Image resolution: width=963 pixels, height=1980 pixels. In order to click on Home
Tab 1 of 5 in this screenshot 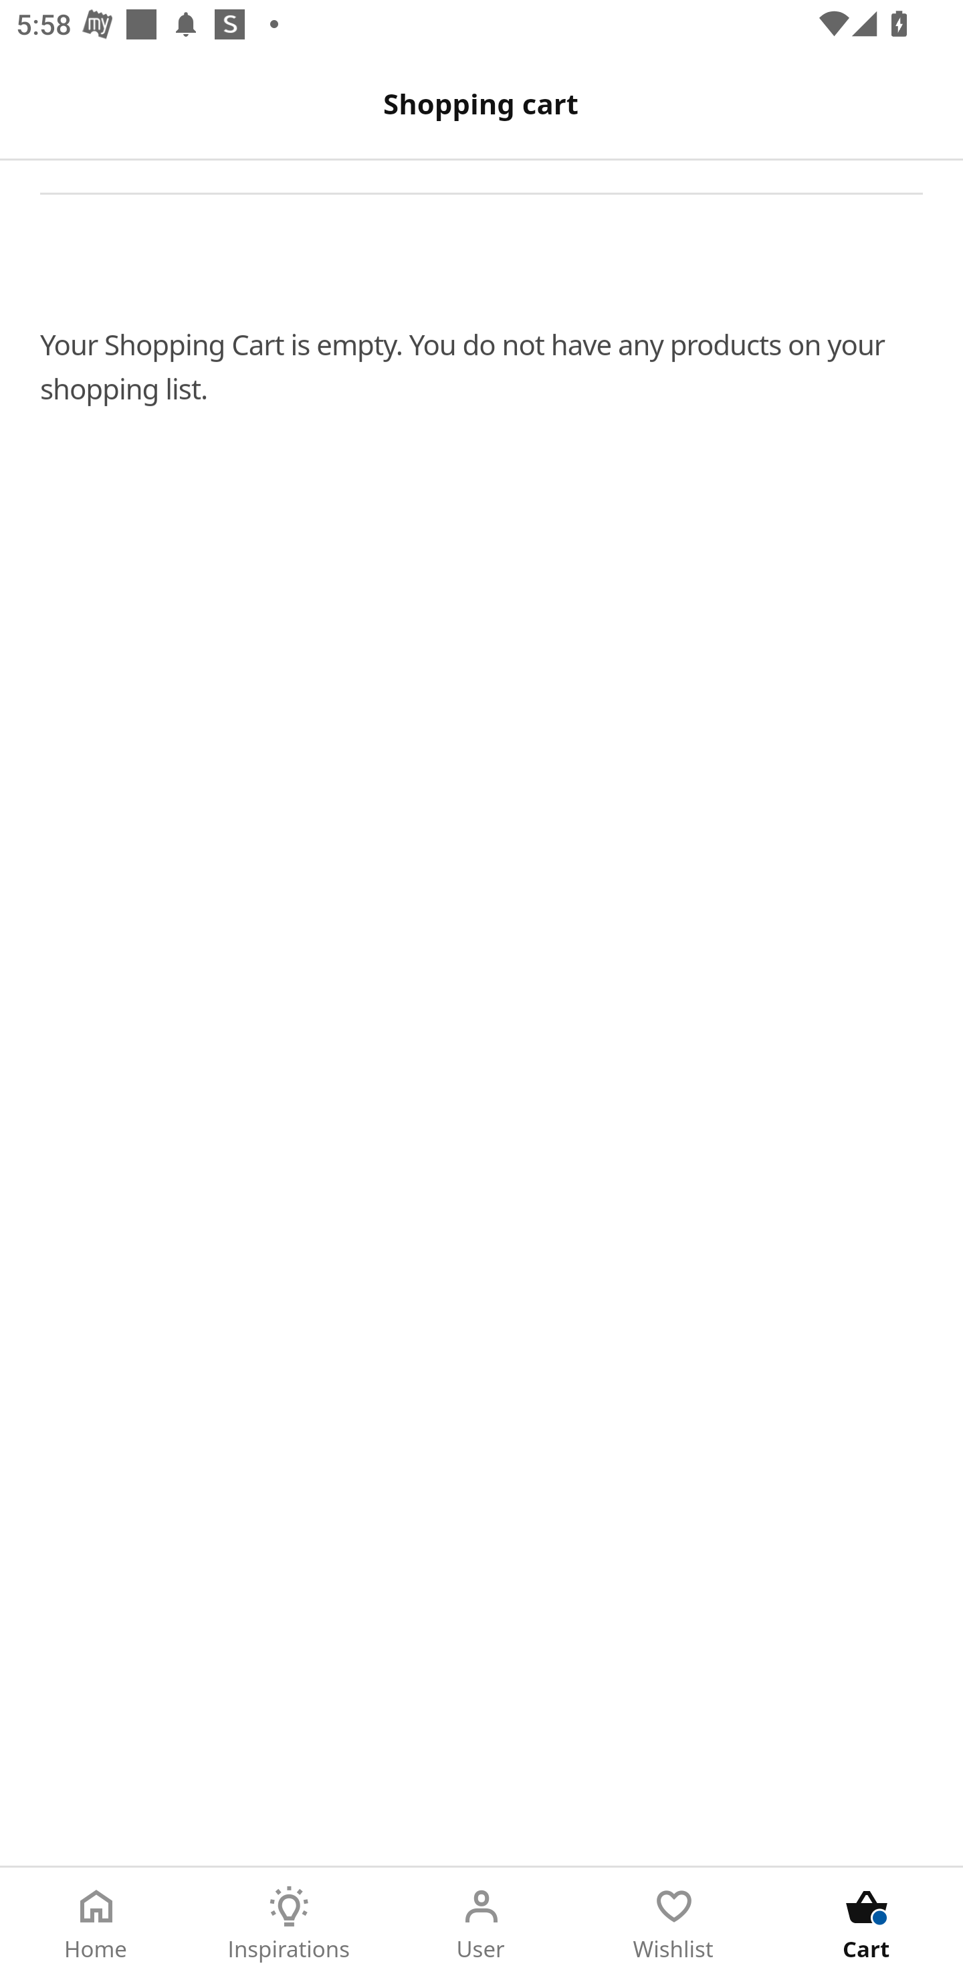, I will do `click(96, 1924)`.